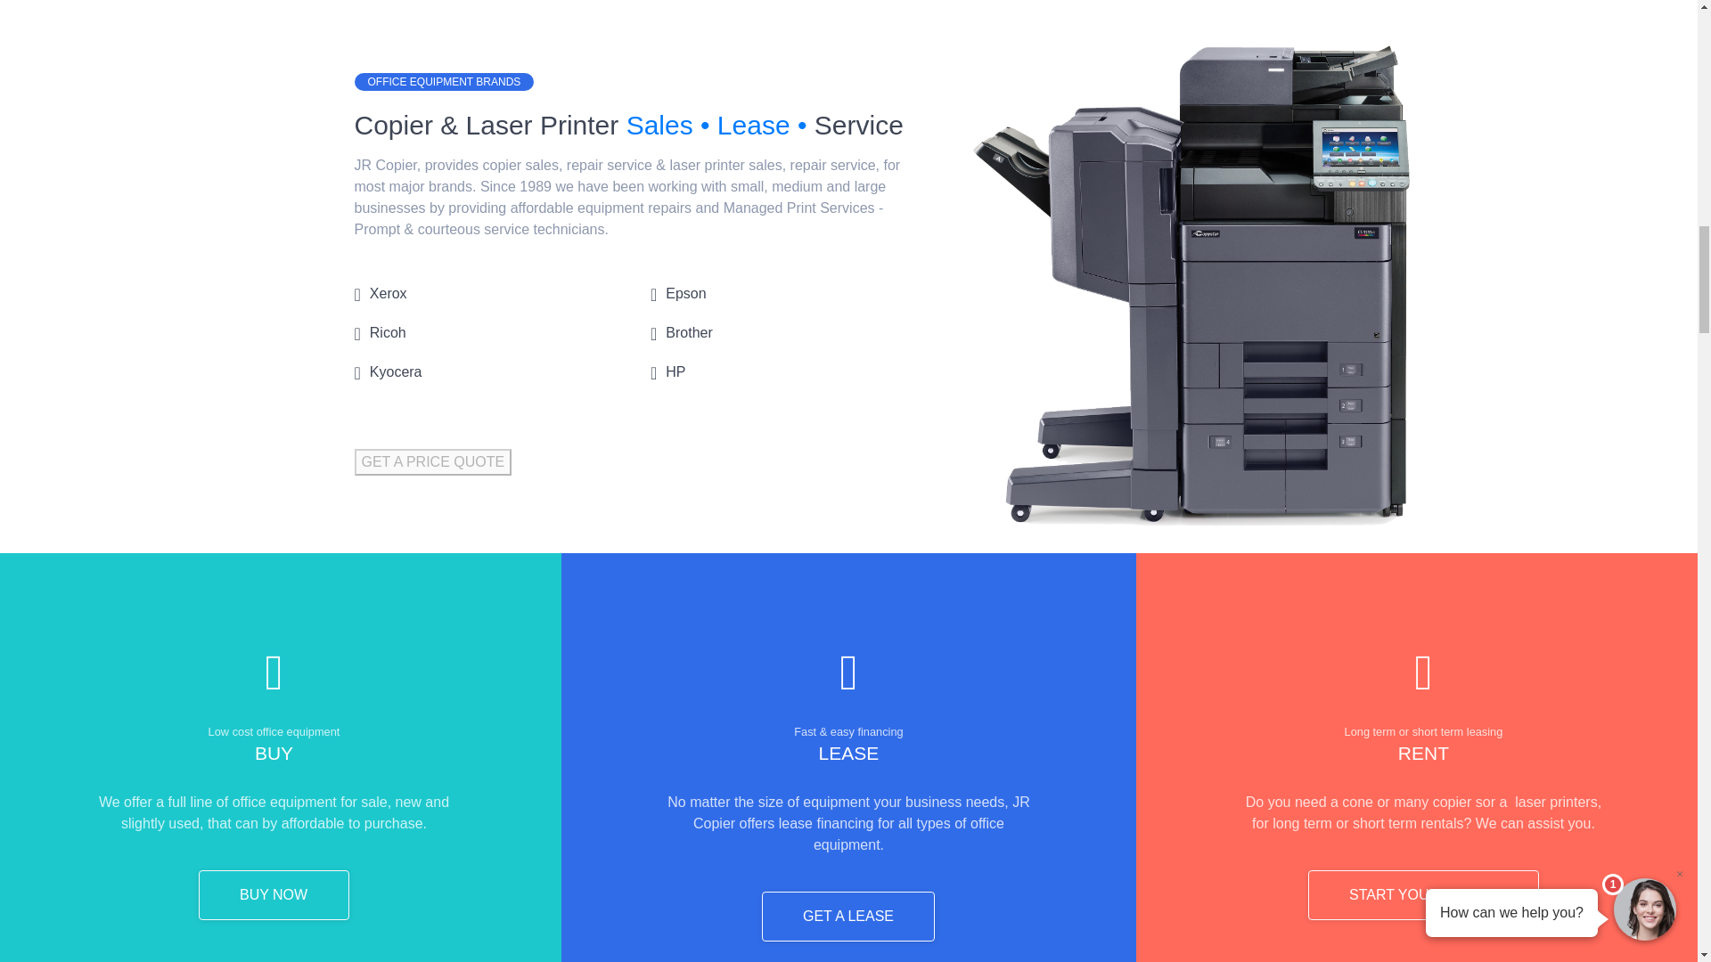 The image size is (1711, 962). I want to click on GET A PRICE QUOTE, so click(433, 461).